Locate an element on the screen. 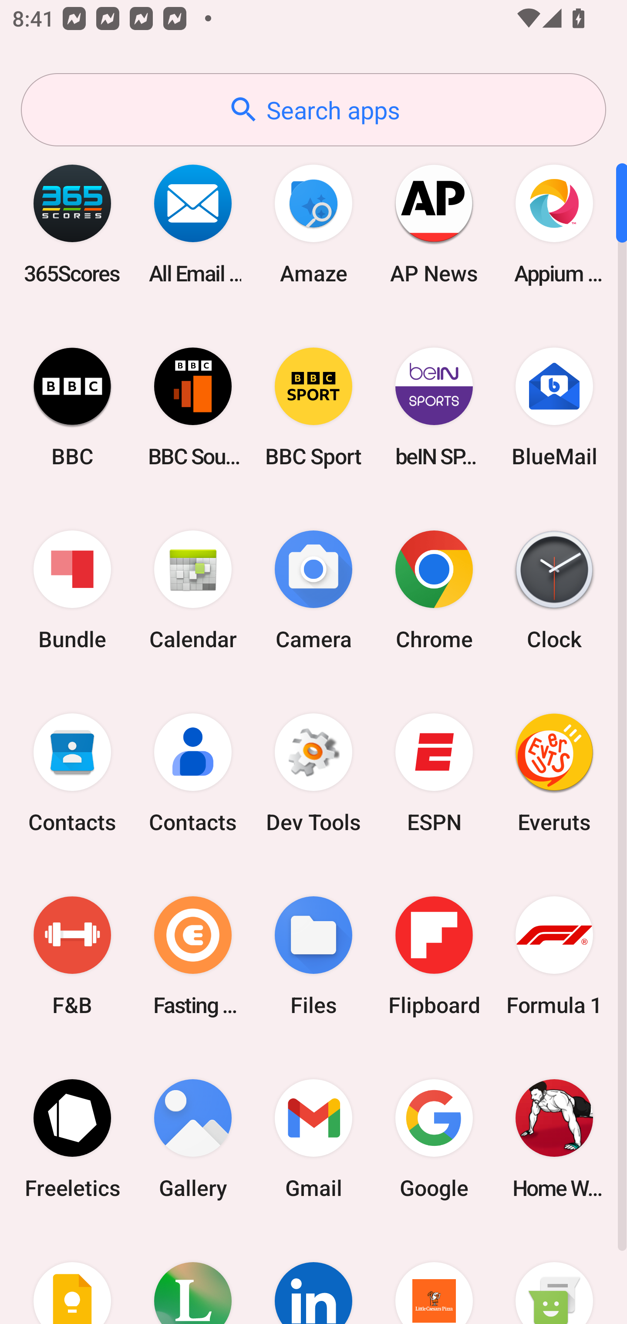 Image resolution: width=627 pixels, height=1324 pixels. Formula 1 is located at coordinates (554, 956).